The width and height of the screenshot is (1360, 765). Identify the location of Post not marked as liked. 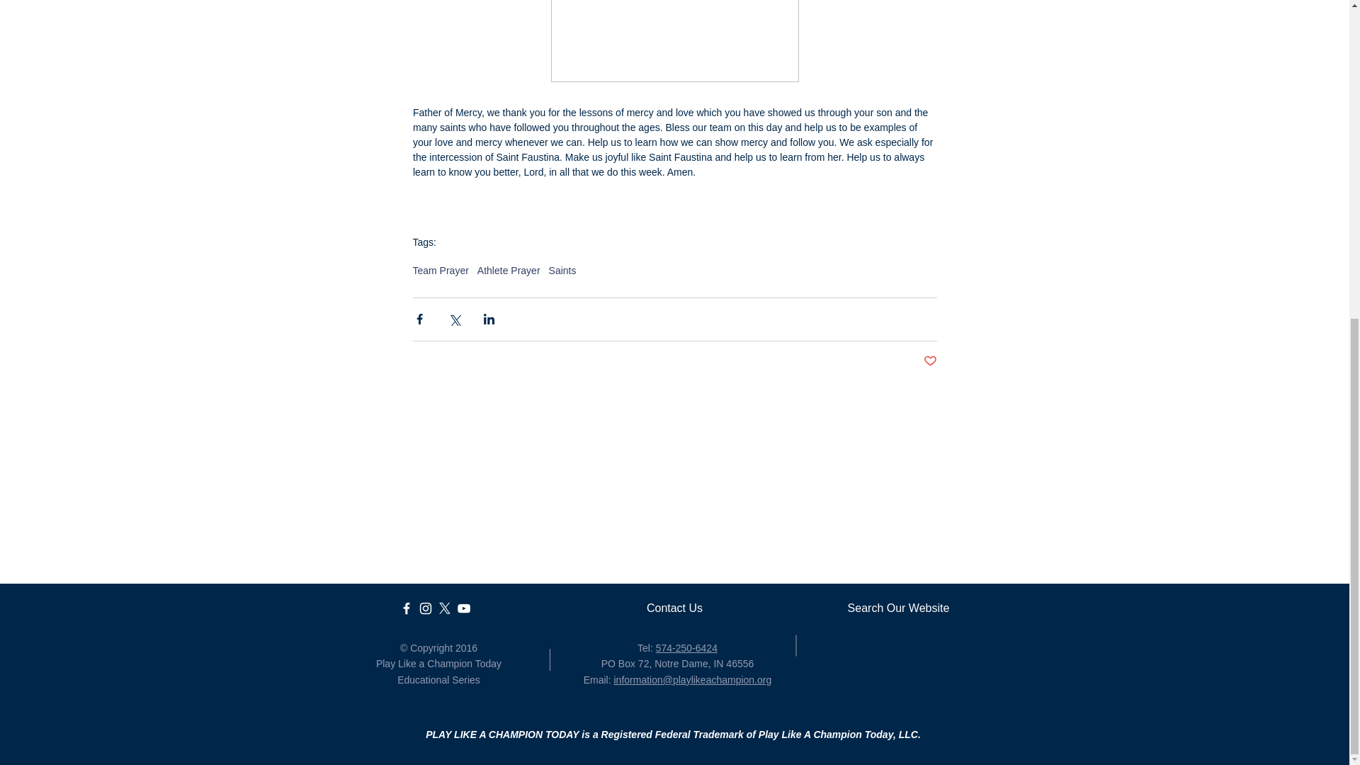
(929, 361).